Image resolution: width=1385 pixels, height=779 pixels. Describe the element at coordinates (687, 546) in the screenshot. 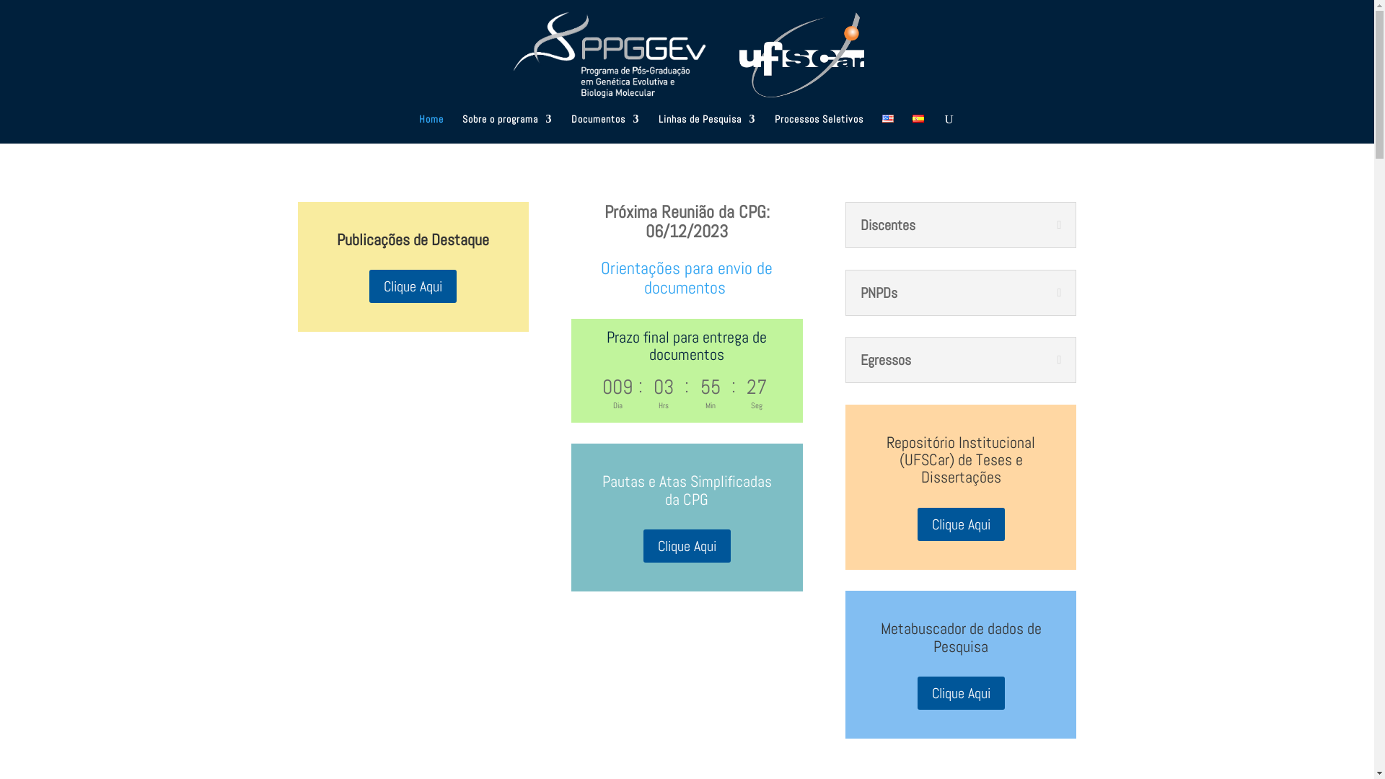

I see `Clique Aqui` at that location.